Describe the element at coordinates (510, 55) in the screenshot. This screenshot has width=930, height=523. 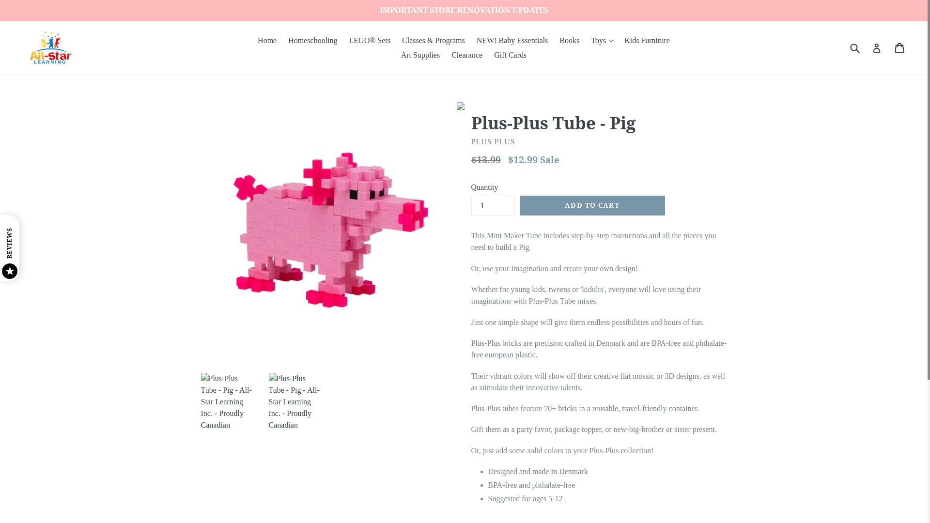
I see `Gift Cards` at that location.